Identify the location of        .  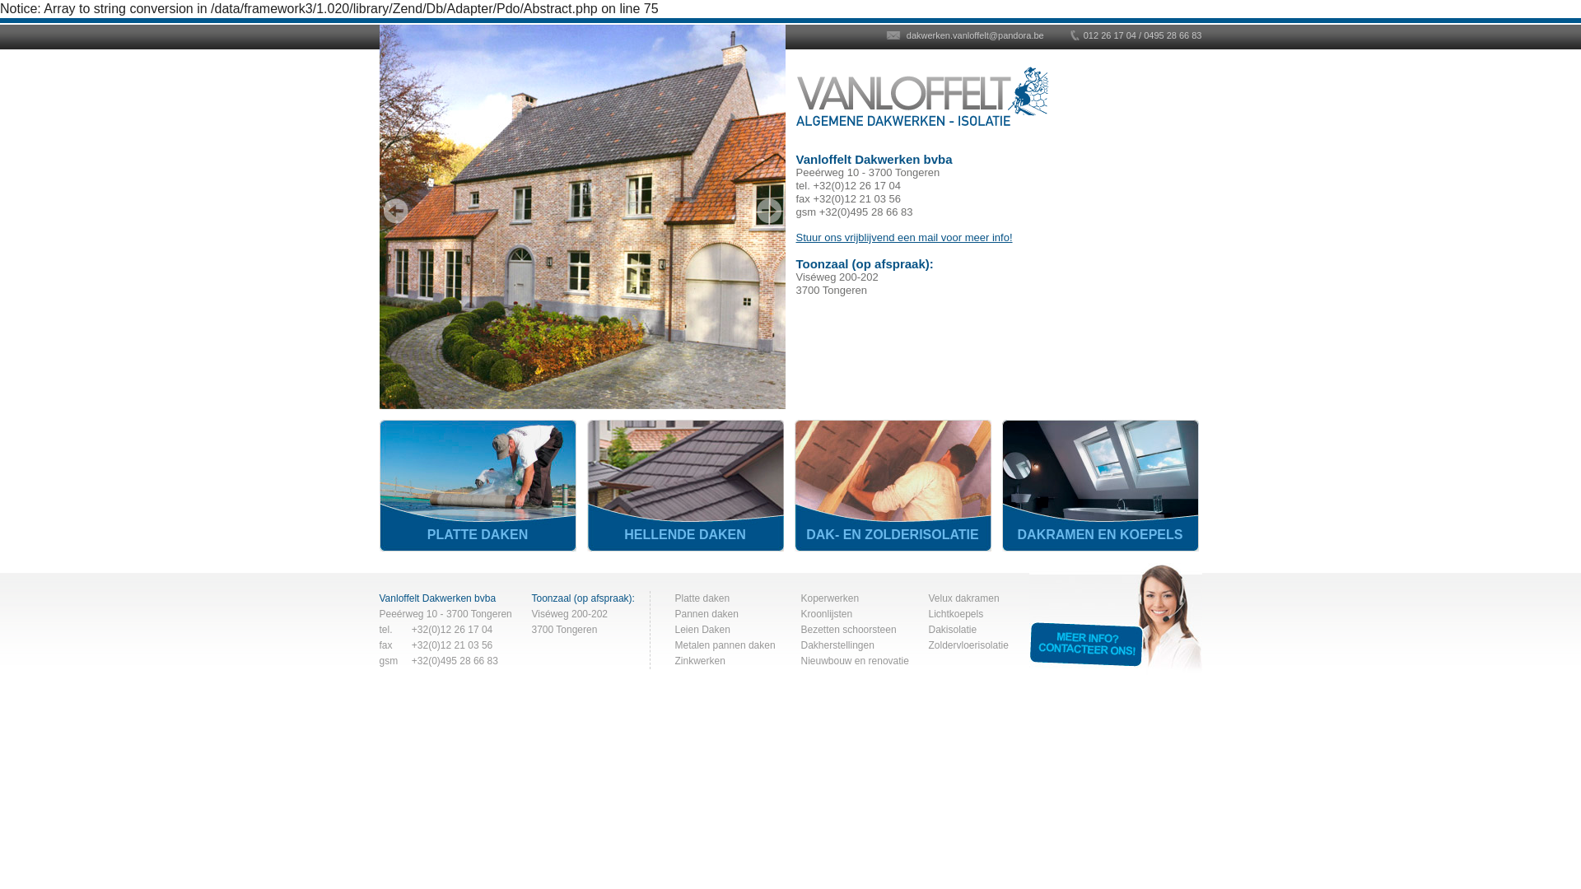
(396, 211).